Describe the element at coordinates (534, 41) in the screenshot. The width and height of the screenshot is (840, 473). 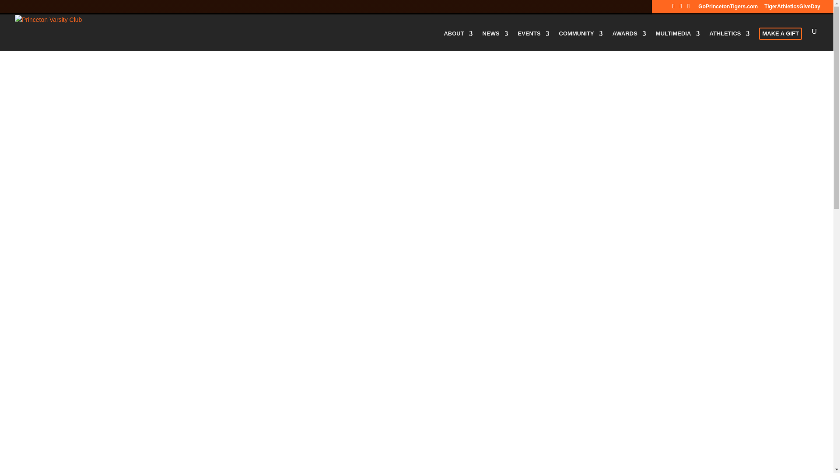
I see `EVENTS` at that location.